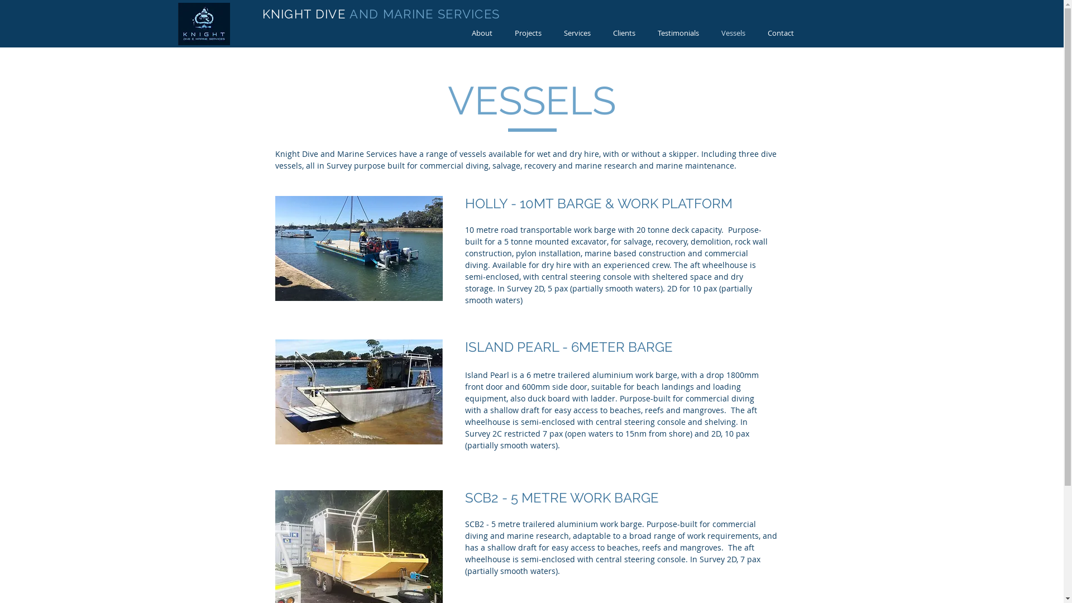  I want to click on Services, so click(577, 33).